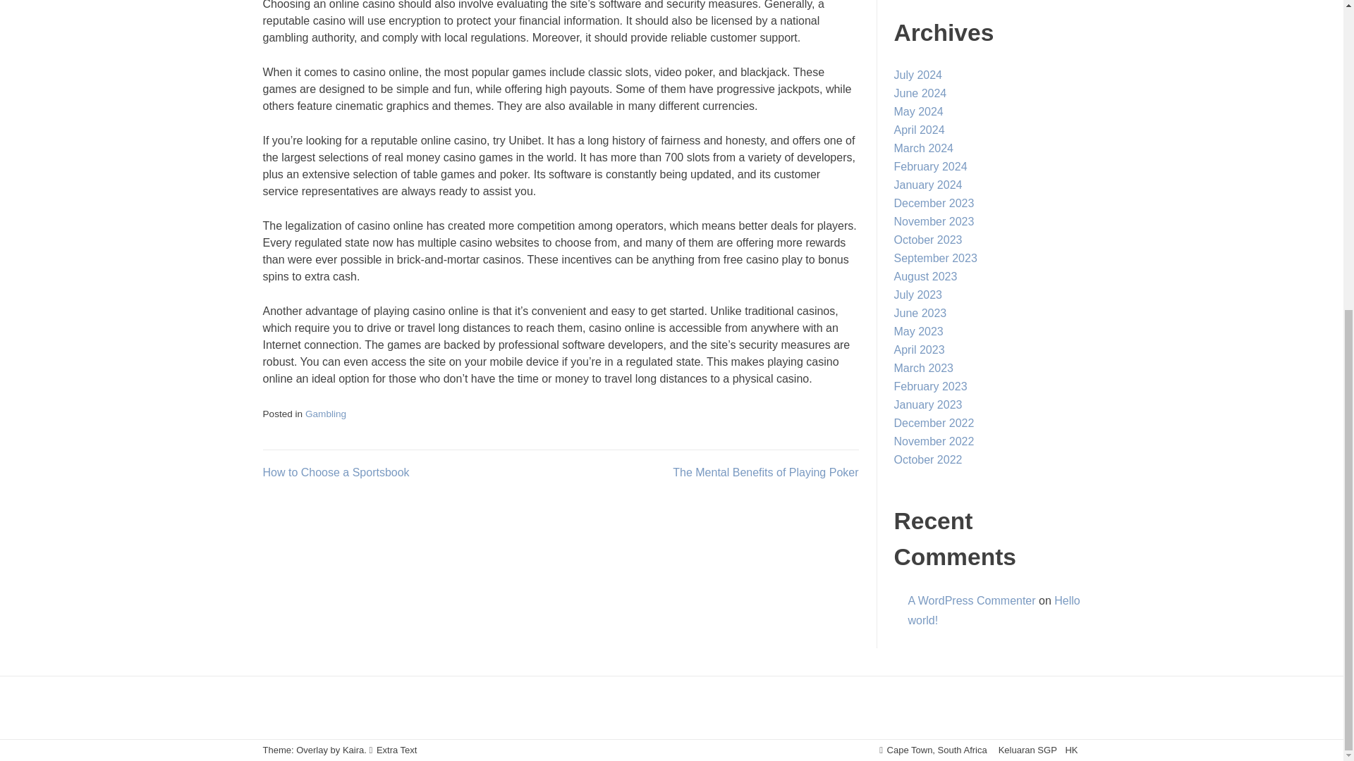 Image resolution: width=1354 pixels, height=761 pixels. I want to click on May 2023, so click(918, 331).